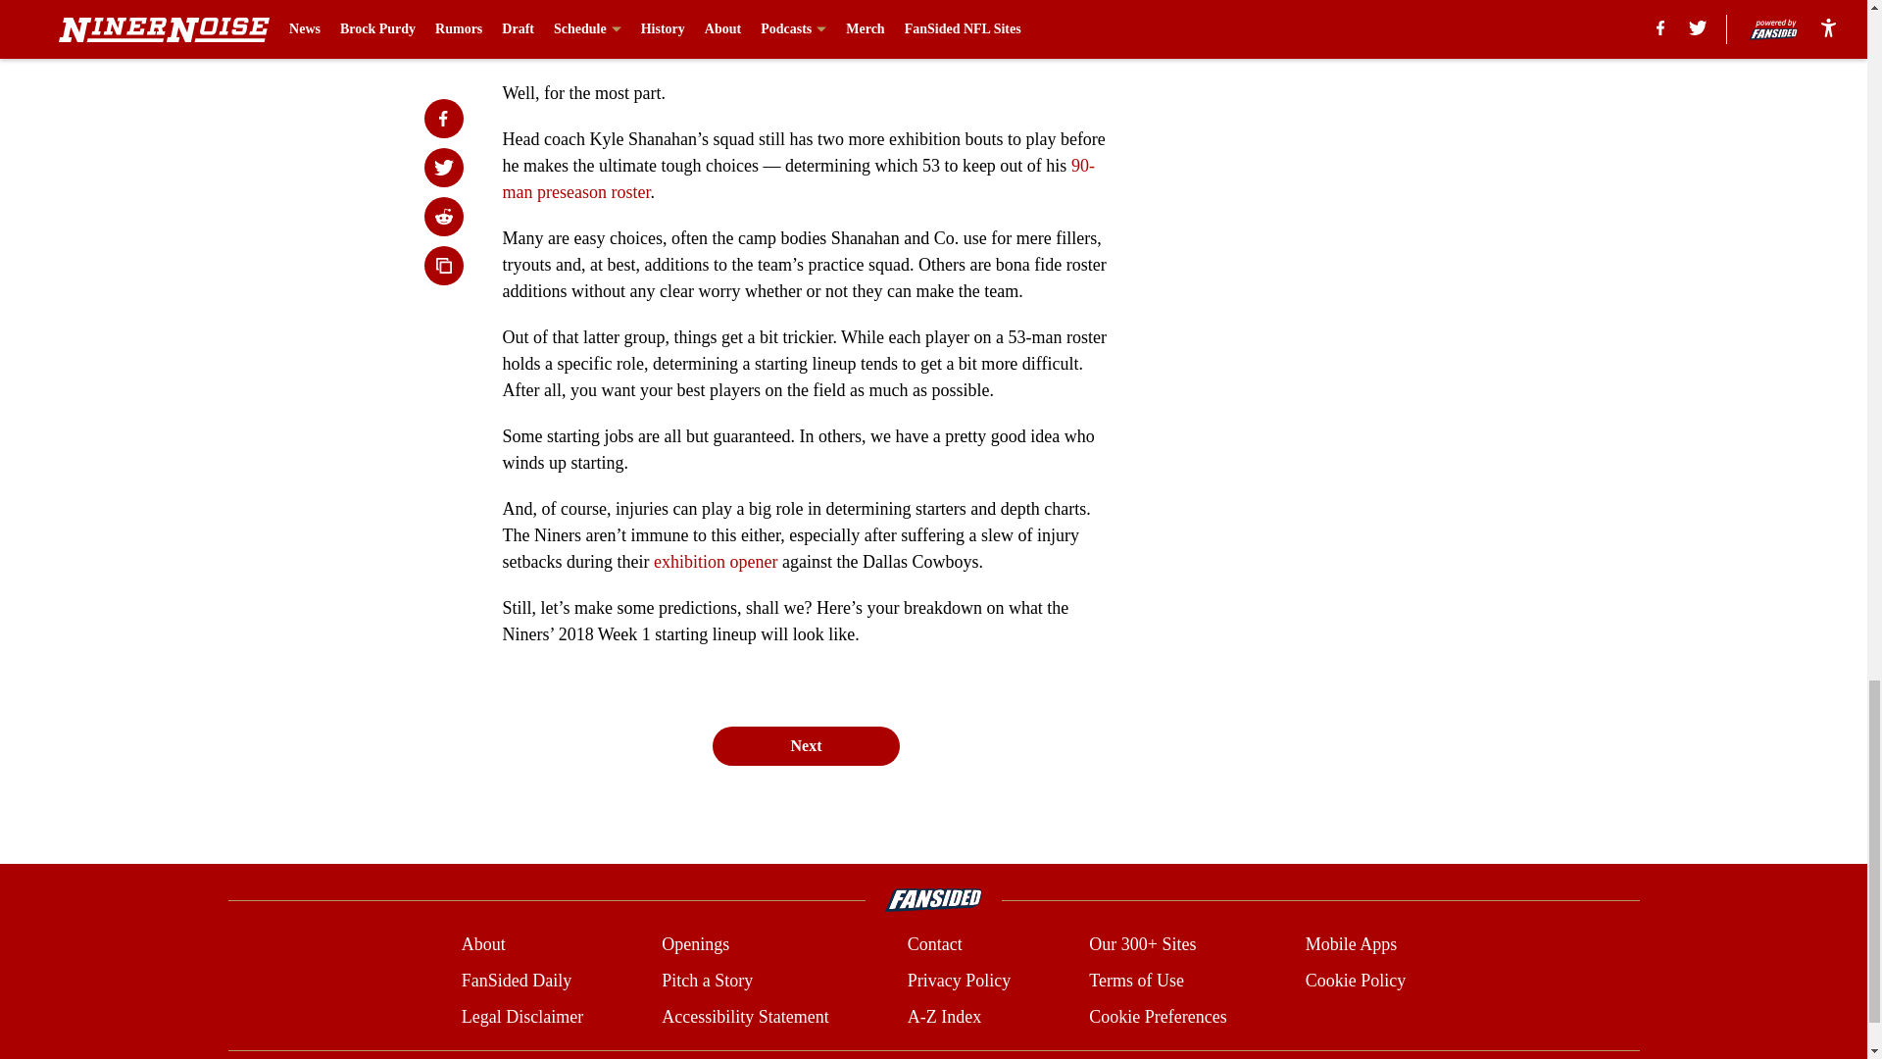  What do you see at coordinates (708, 981) in the screenshot?
I see `Pitch a Story` at bounding box center [708, 981].